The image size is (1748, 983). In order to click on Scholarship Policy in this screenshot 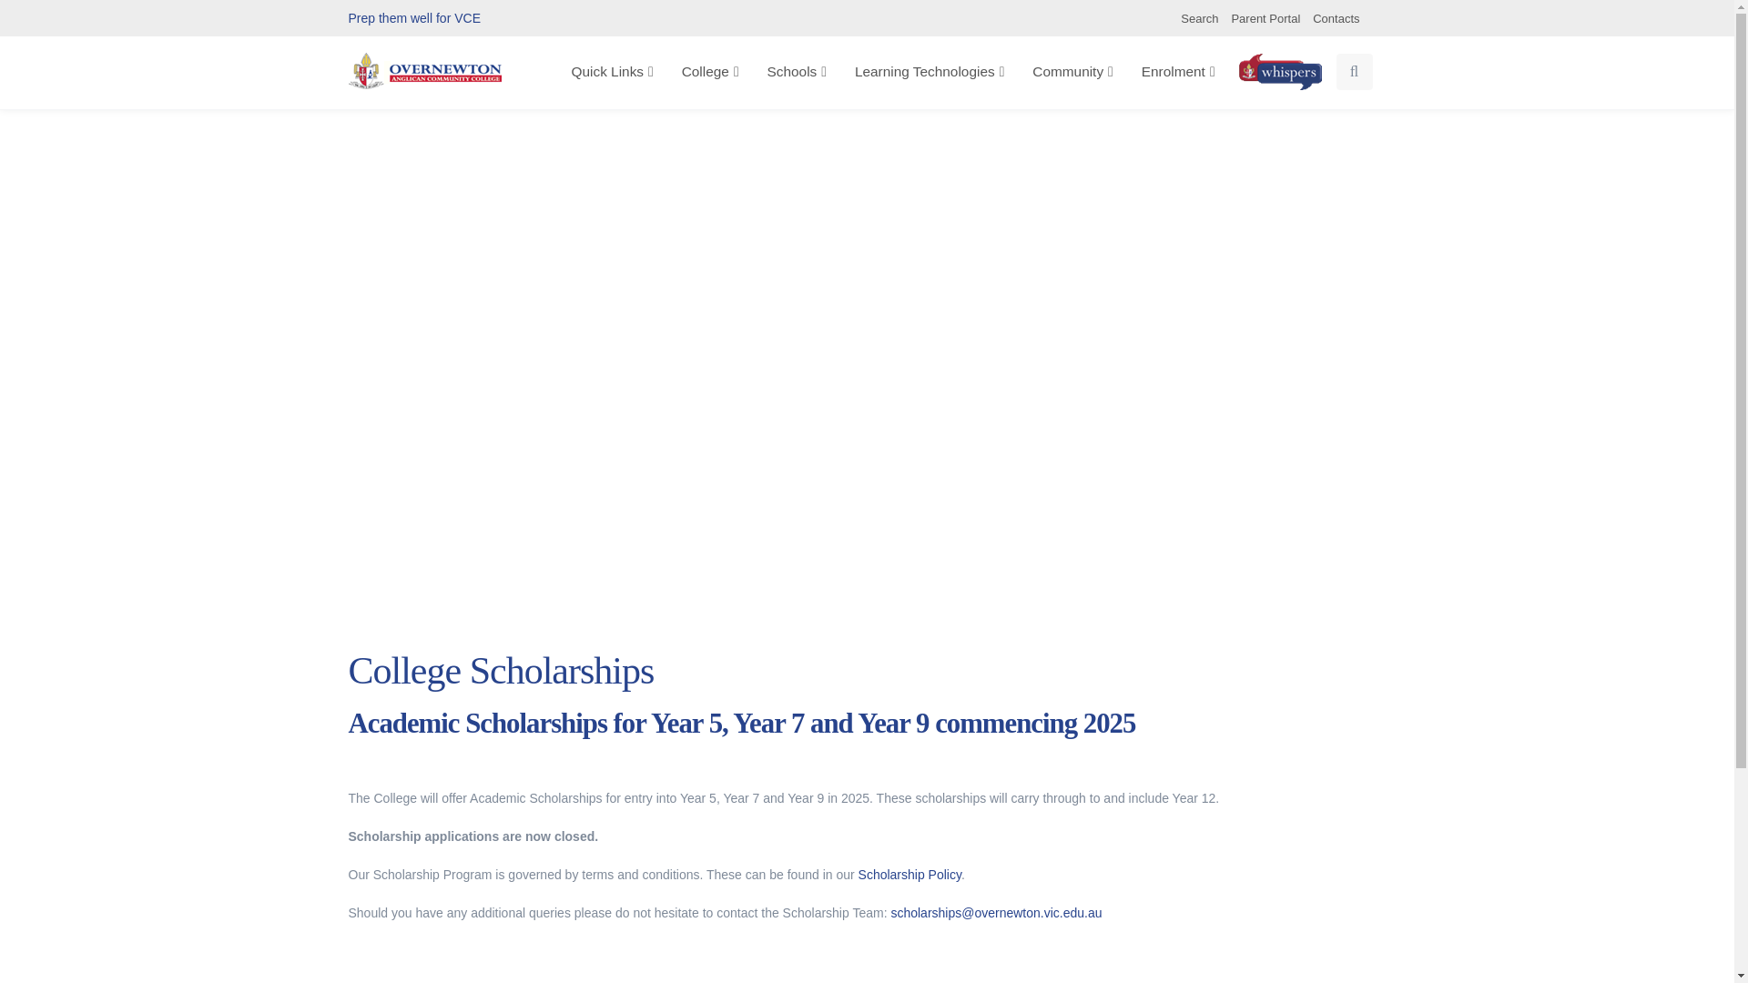, I will do `click(910, 874)`.